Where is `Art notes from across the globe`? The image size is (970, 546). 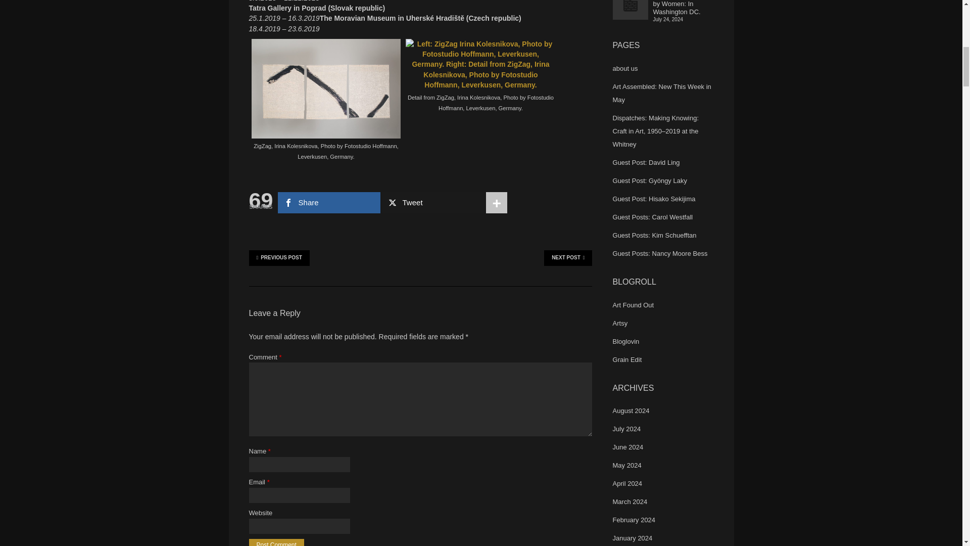
Art notes from across the globe is located at coordinates (634, 305).